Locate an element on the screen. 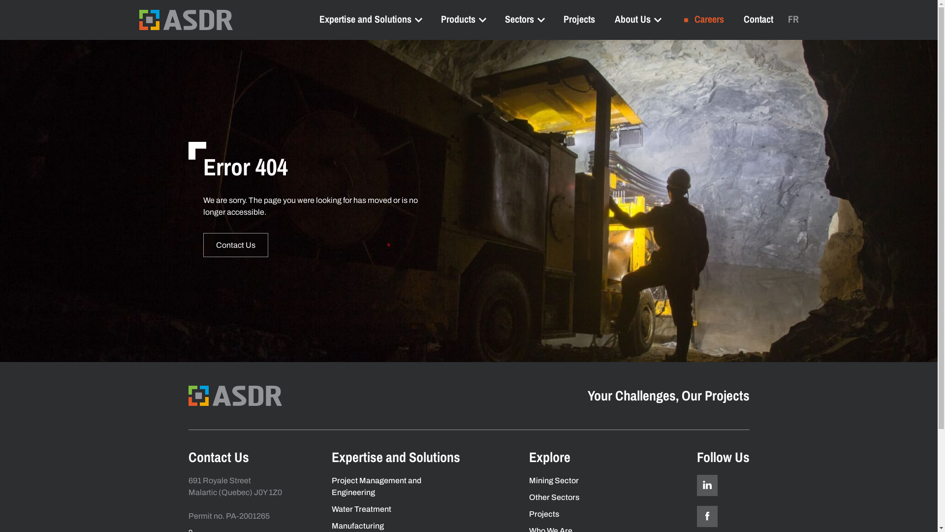 The width and height of the screenshot is (945, 532). Contact Us is located at coordinates (235, 244).